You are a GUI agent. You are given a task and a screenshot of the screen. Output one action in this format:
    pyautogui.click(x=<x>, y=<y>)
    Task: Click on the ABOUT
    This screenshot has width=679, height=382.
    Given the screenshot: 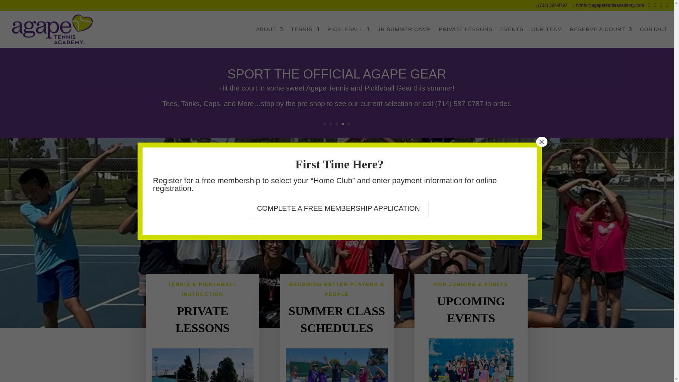 What is the action you would take?
    pyautogui.click(x=269, y=37)
    